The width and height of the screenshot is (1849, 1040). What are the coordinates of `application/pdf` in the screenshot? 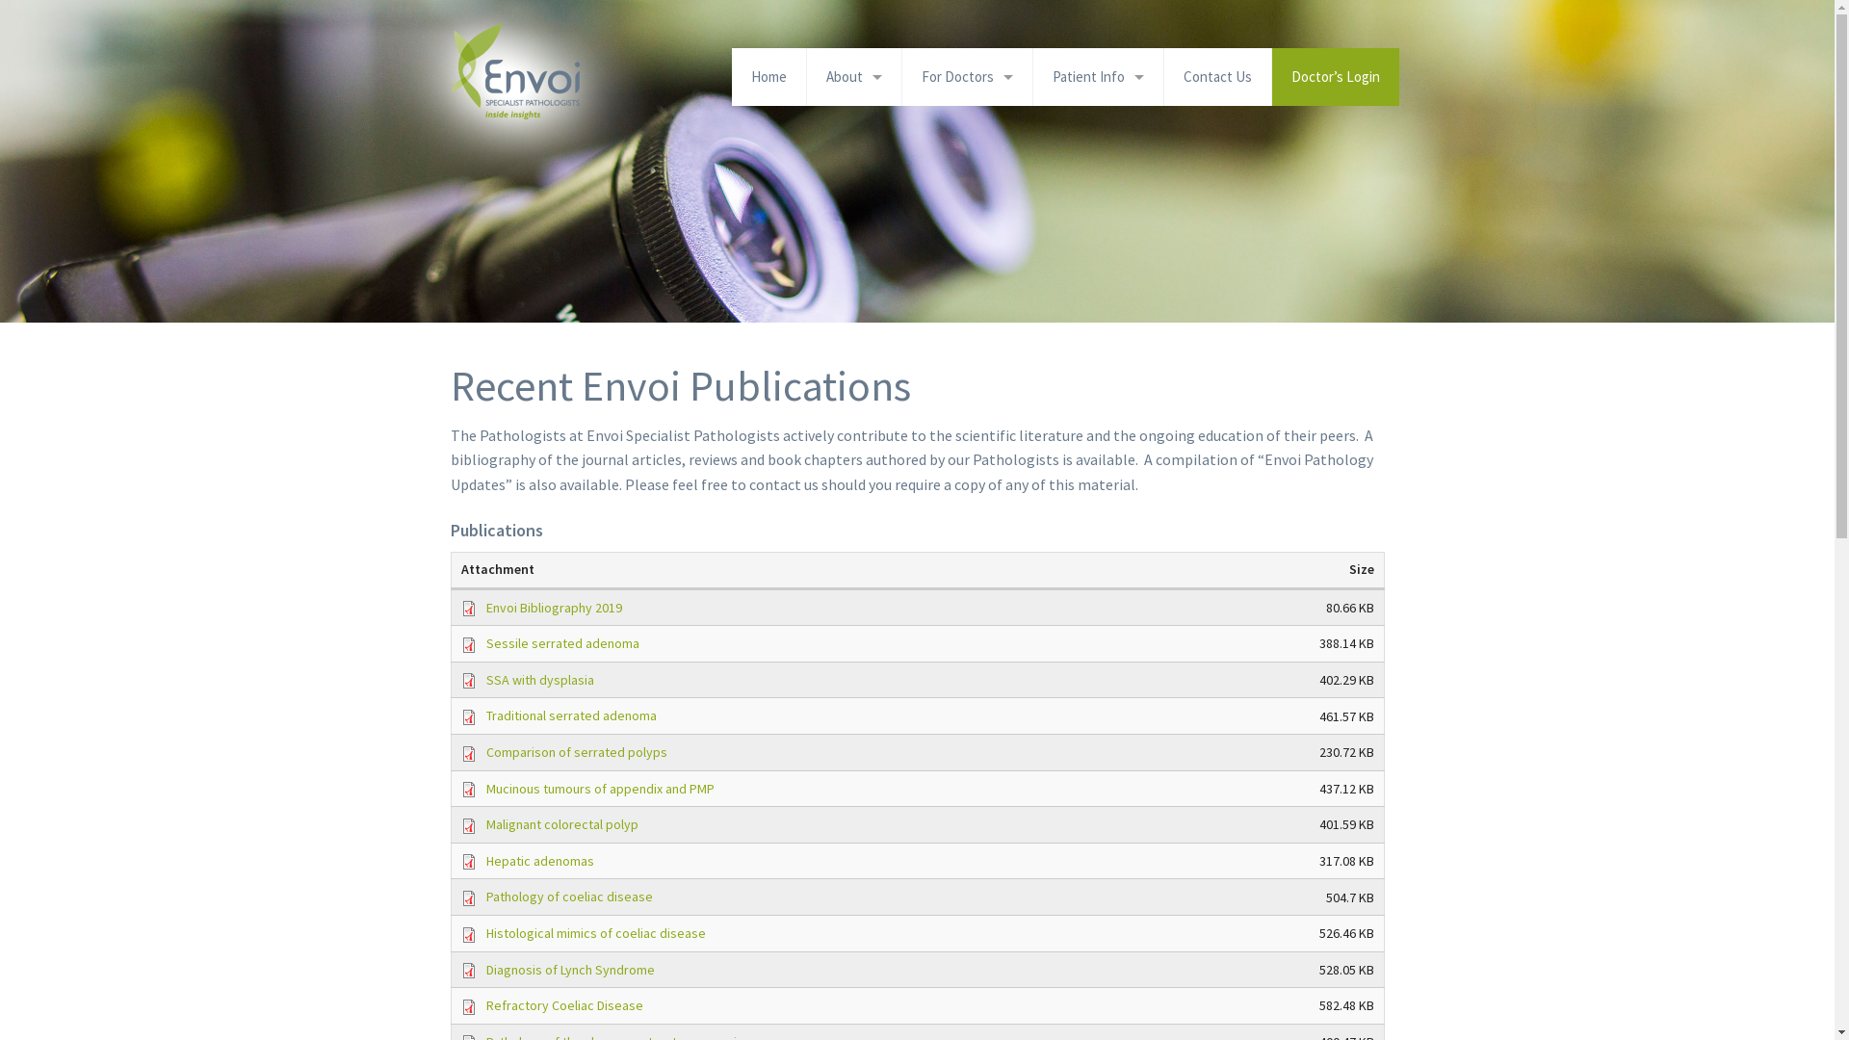 It's located at (472, 717).